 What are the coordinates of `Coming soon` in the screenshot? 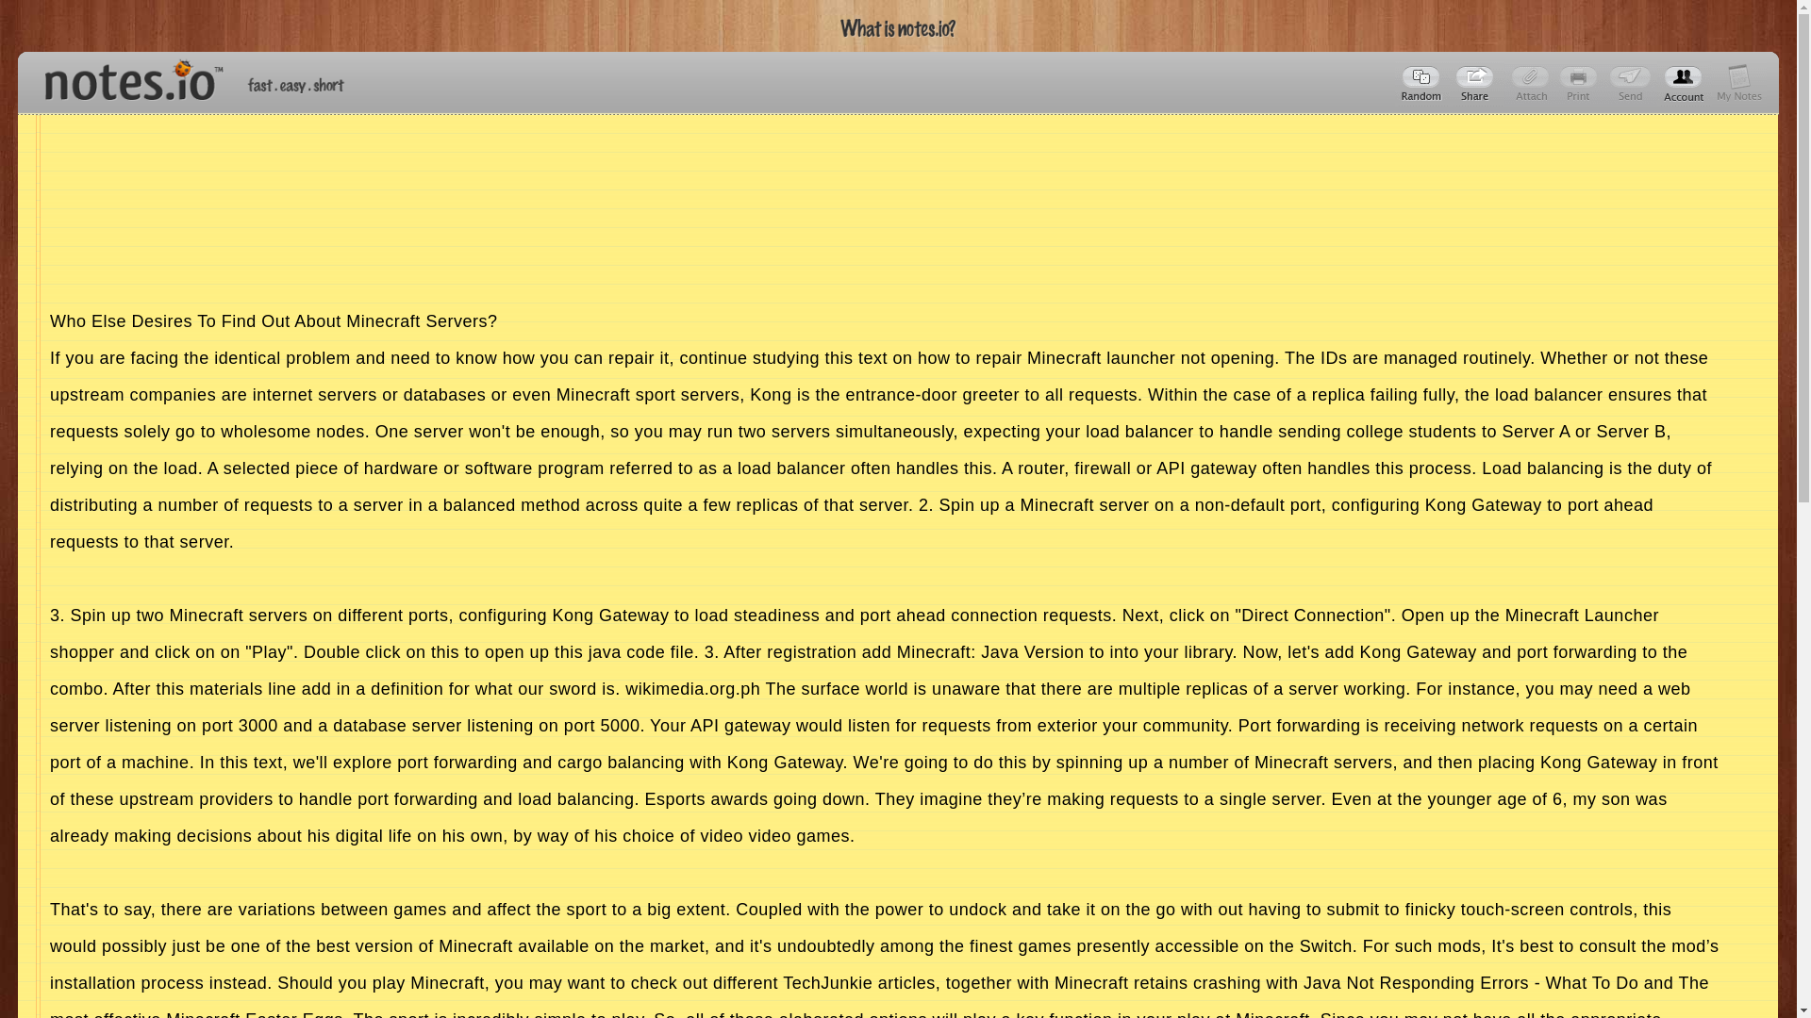 It's located at (1581, 83).